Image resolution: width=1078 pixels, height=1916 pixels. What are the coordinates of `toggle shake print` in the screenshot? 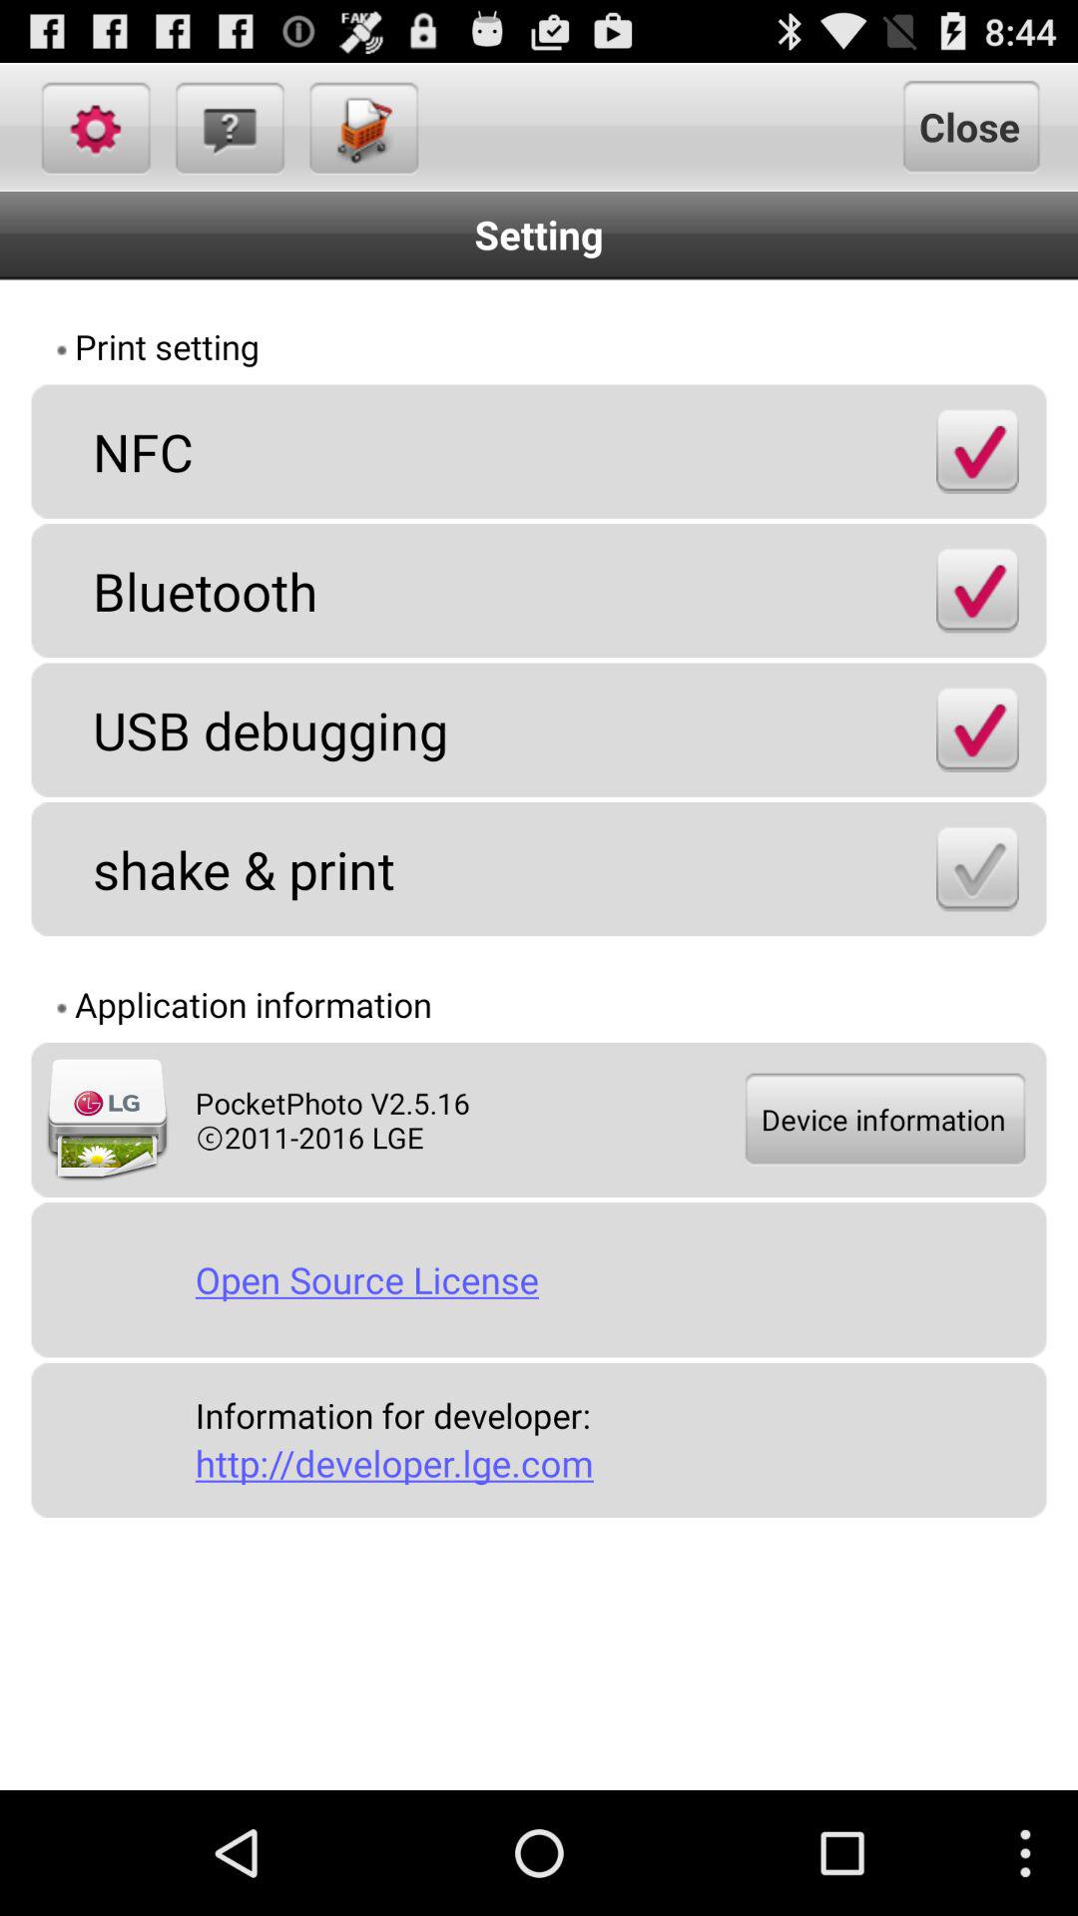 It's located at (977, 868).